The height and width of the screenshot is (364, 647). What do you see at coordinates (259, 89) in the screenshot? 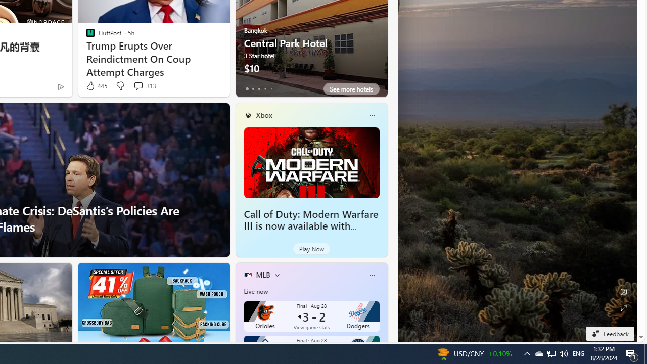
I see `tab-2` at bounding box center [259, 89].